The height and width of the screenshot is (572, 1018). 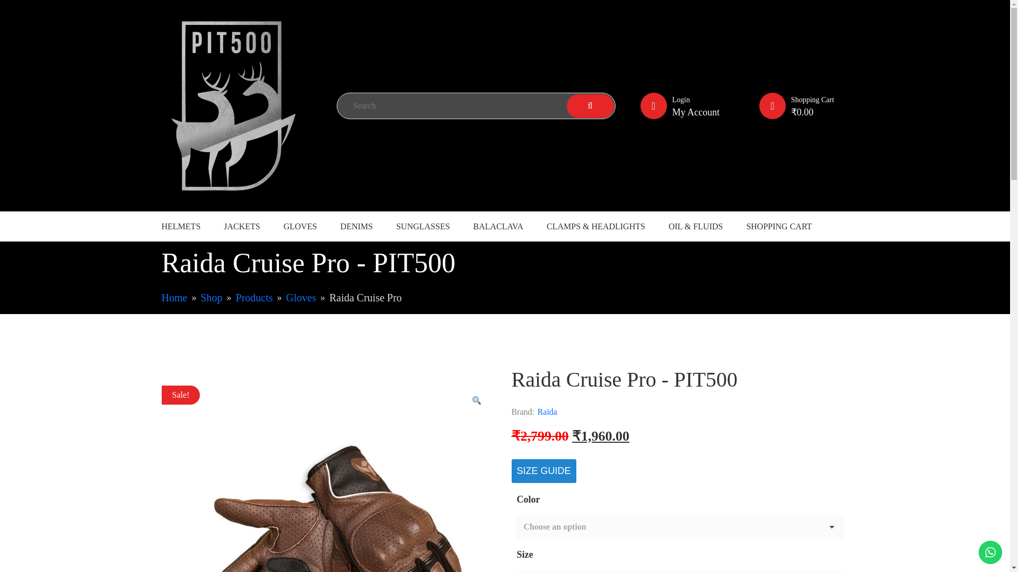 What do you see at coordinates (301, 298) in the screenshot?
I see `Gloves` at bounding box center [301, 298].